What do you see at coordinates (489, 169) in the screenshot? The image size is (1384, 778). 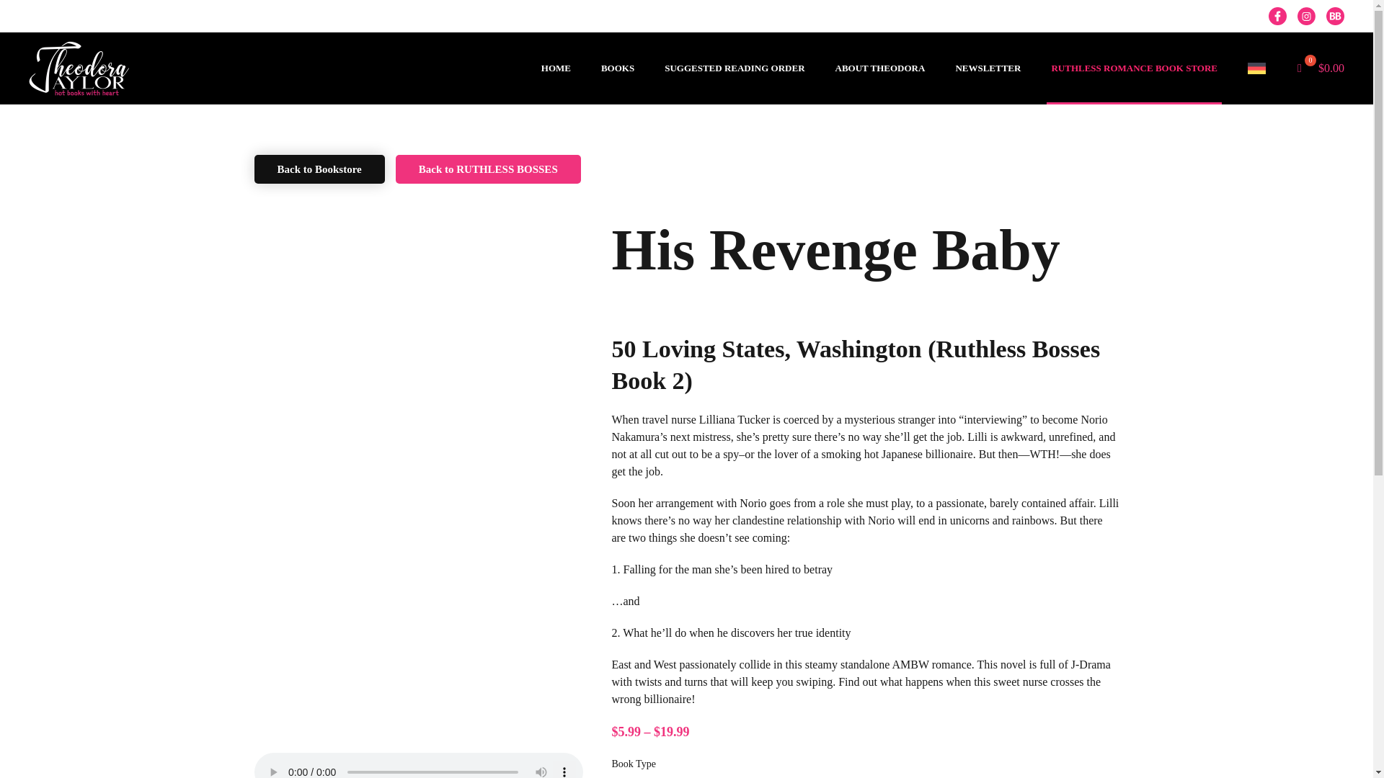 I see `Back to RUTHLESS BOSSES` at bounding box center [489, 169].